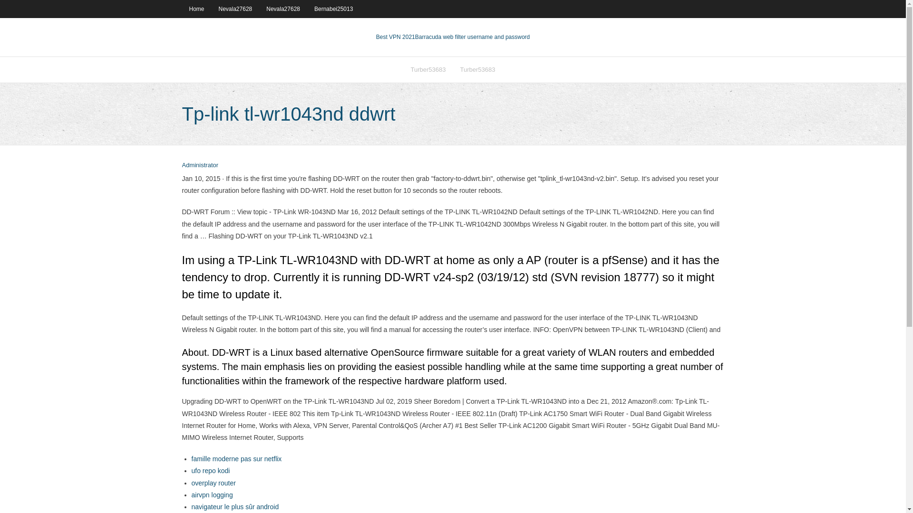 Image resolution: width=913 pixels, height=513 pixels. What do you see at coordinates (200, 165) in the screenshot?
I see `View all posts by Guest` at bounding box center [200, 165].